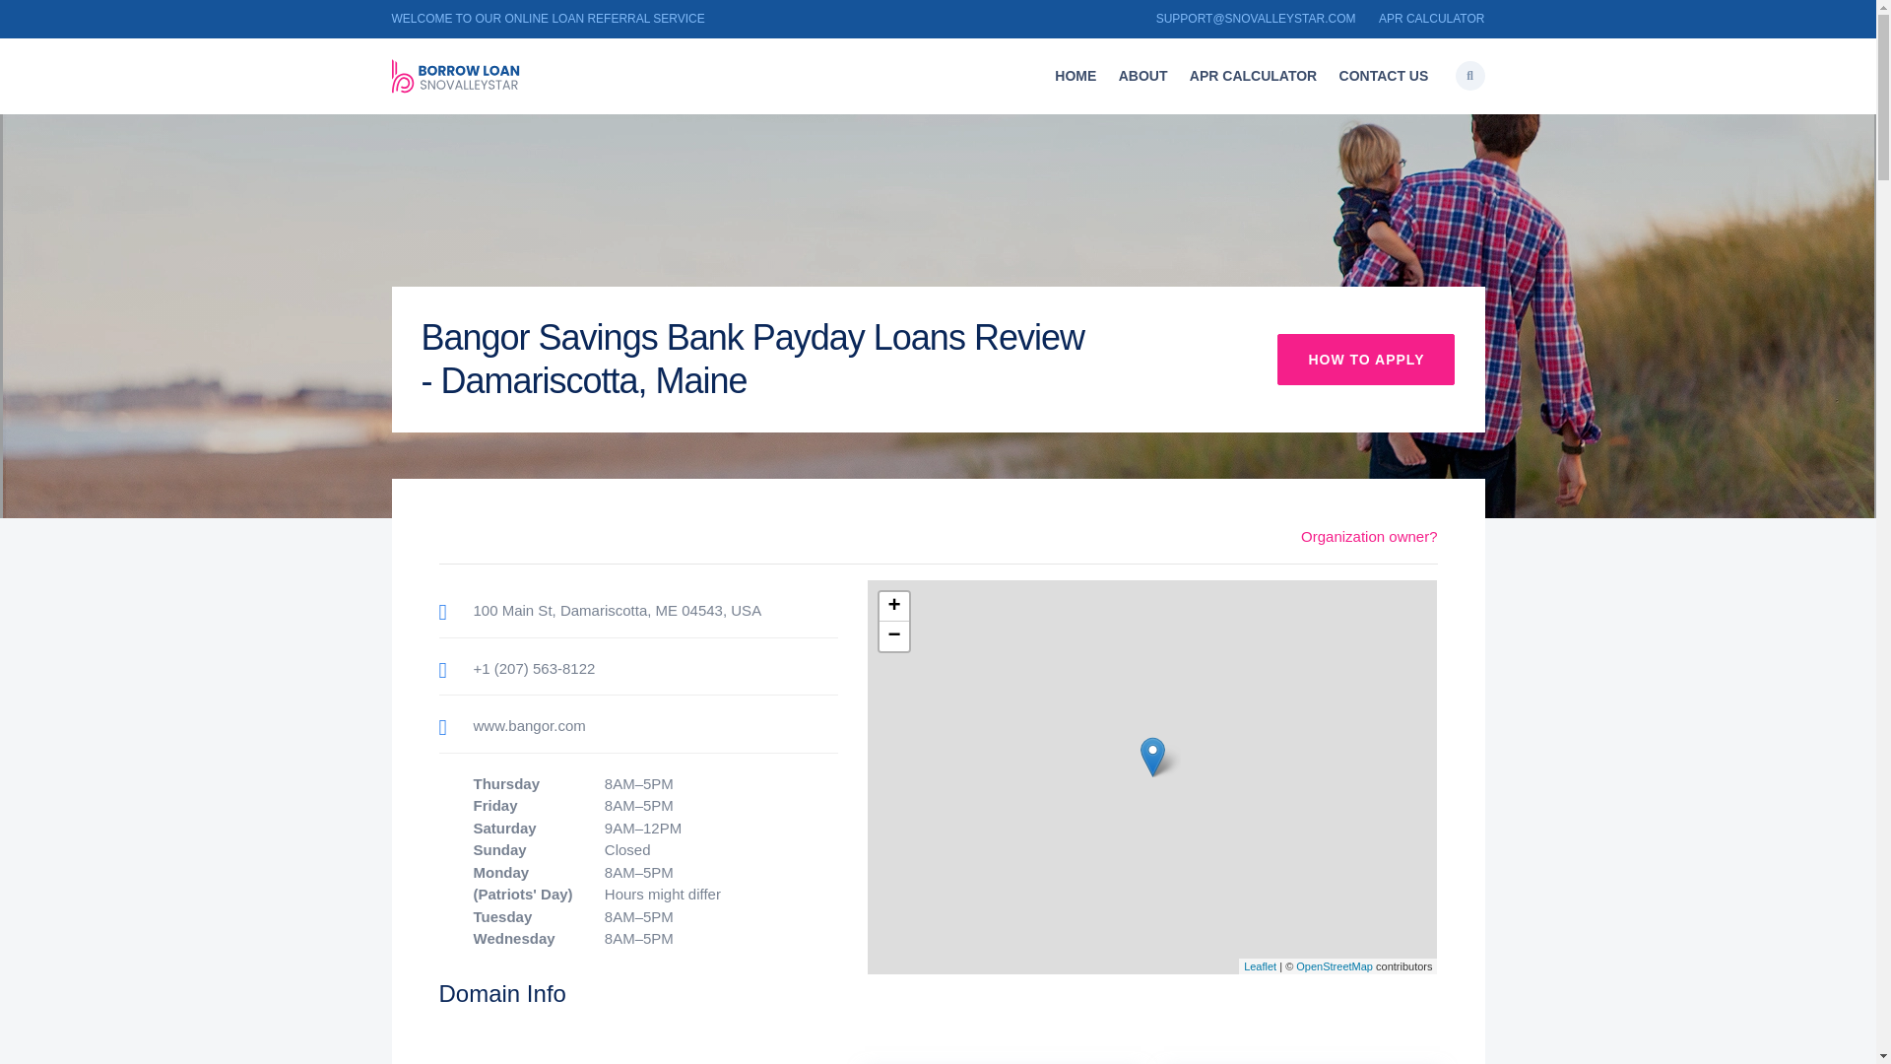  I want to click on APR CALCULATOR, so click(1431, 18).